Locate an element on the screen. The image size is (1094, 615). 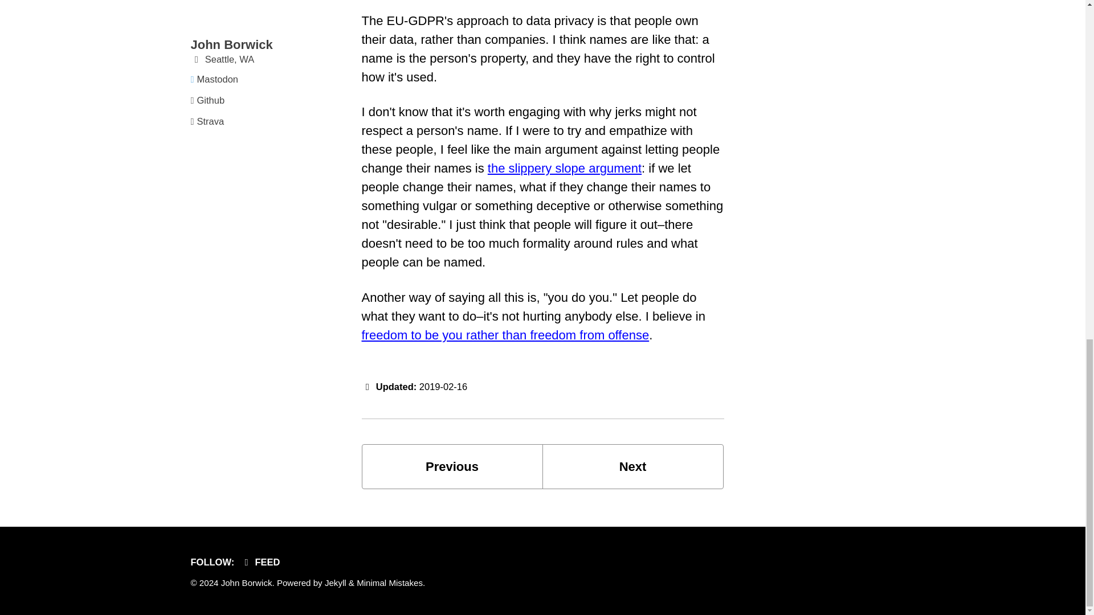
the slippery slope argument is located at coordinates (564, 167).